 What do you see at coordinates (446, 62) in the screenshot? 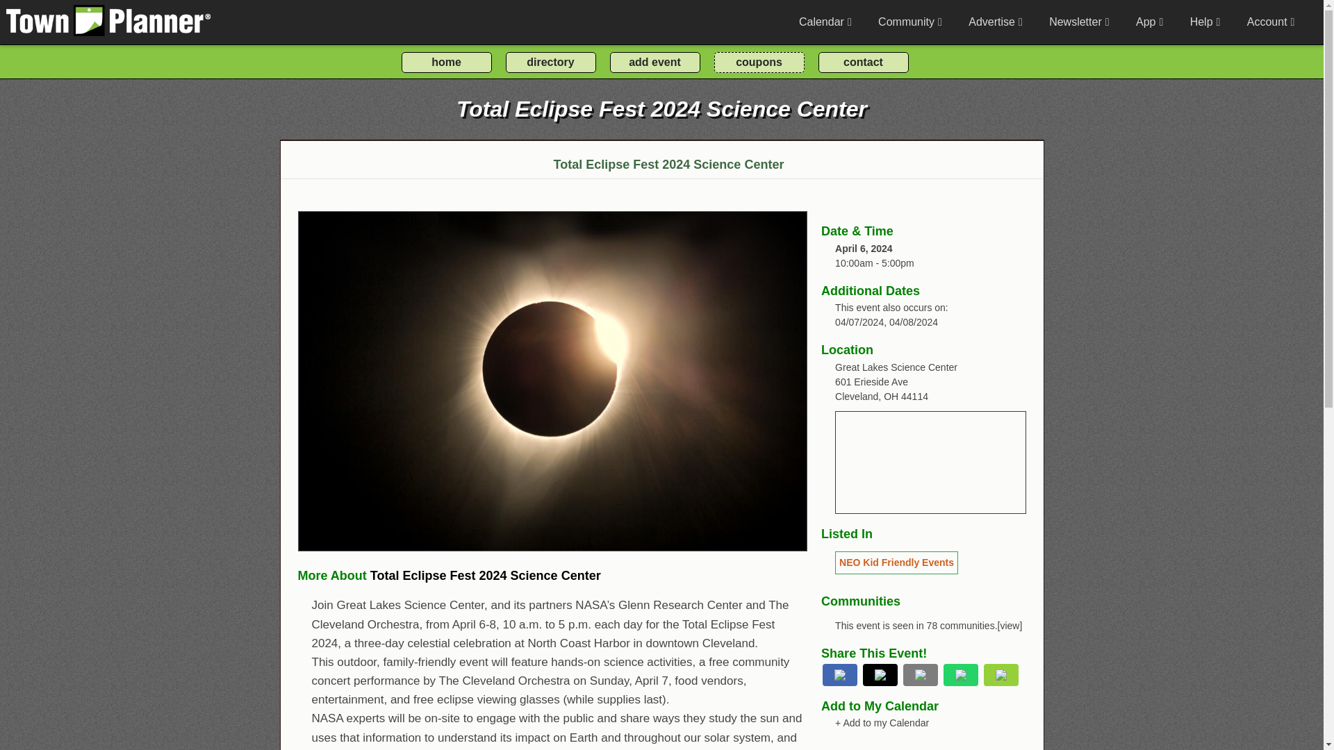
I see `home` at bounding box center [446, 62].